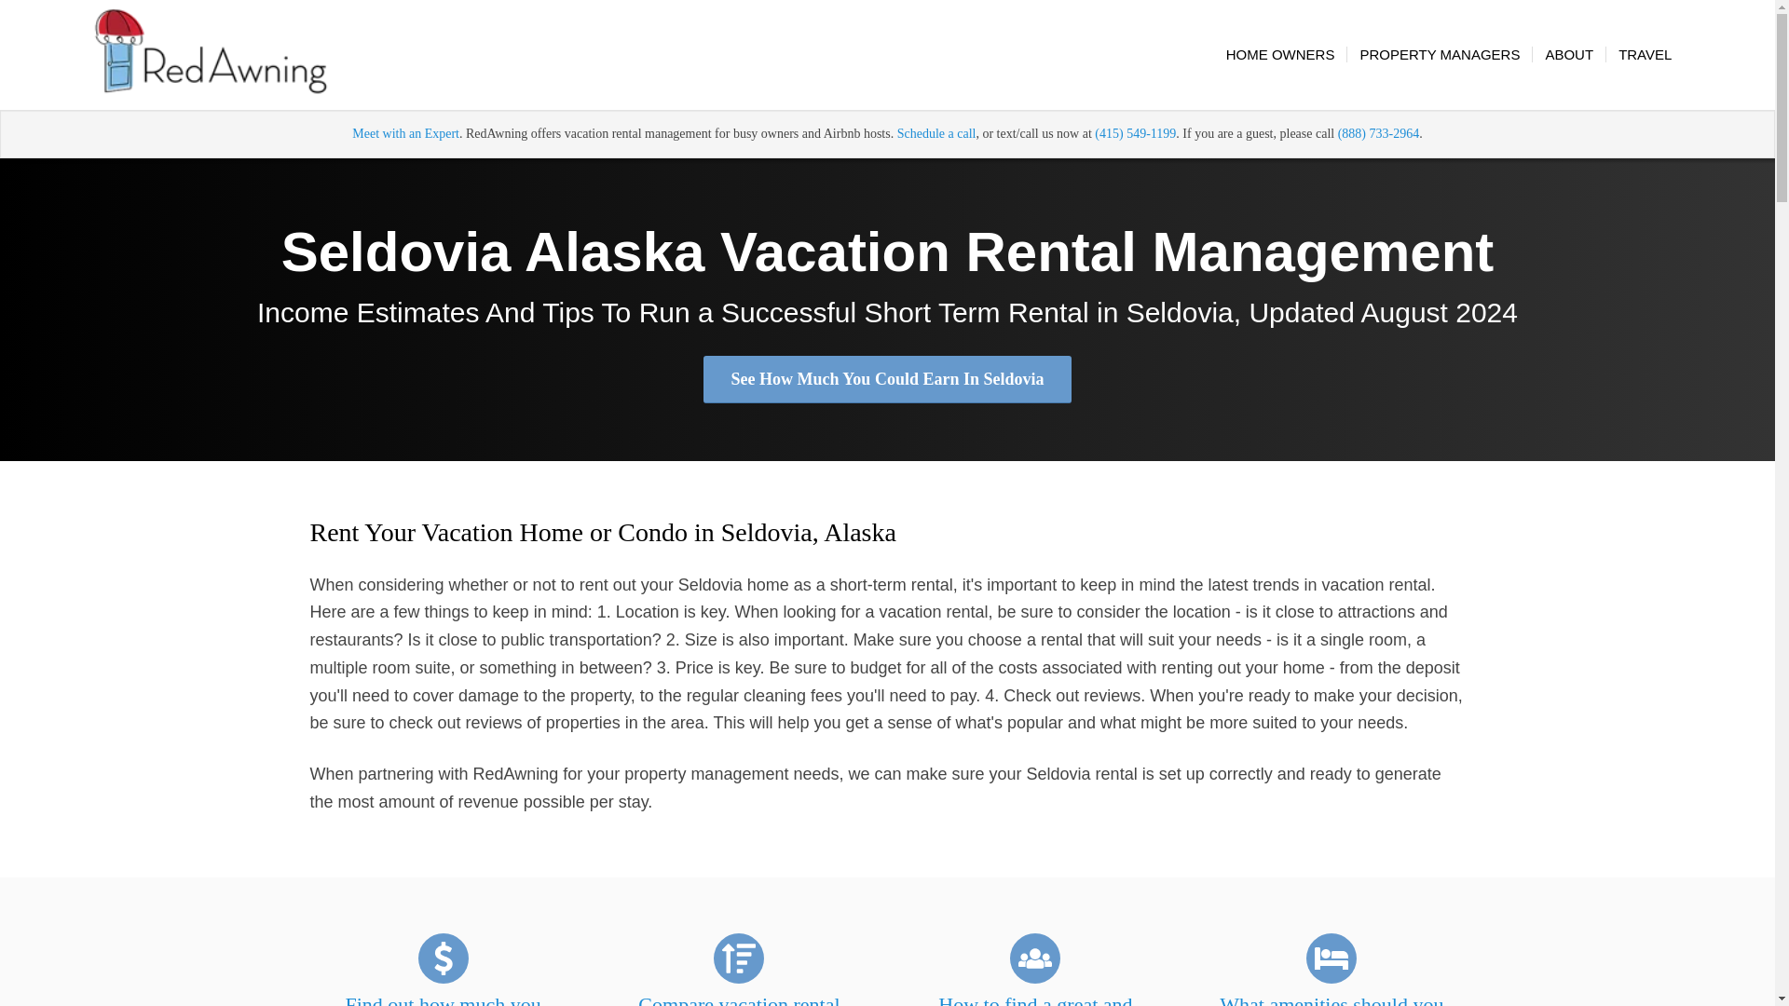 The width and height of the screenshot is (1789, 1006). Describe the element at coordinates (406, 134) in the screenshot. I see `Meet with an Expert` at that location.